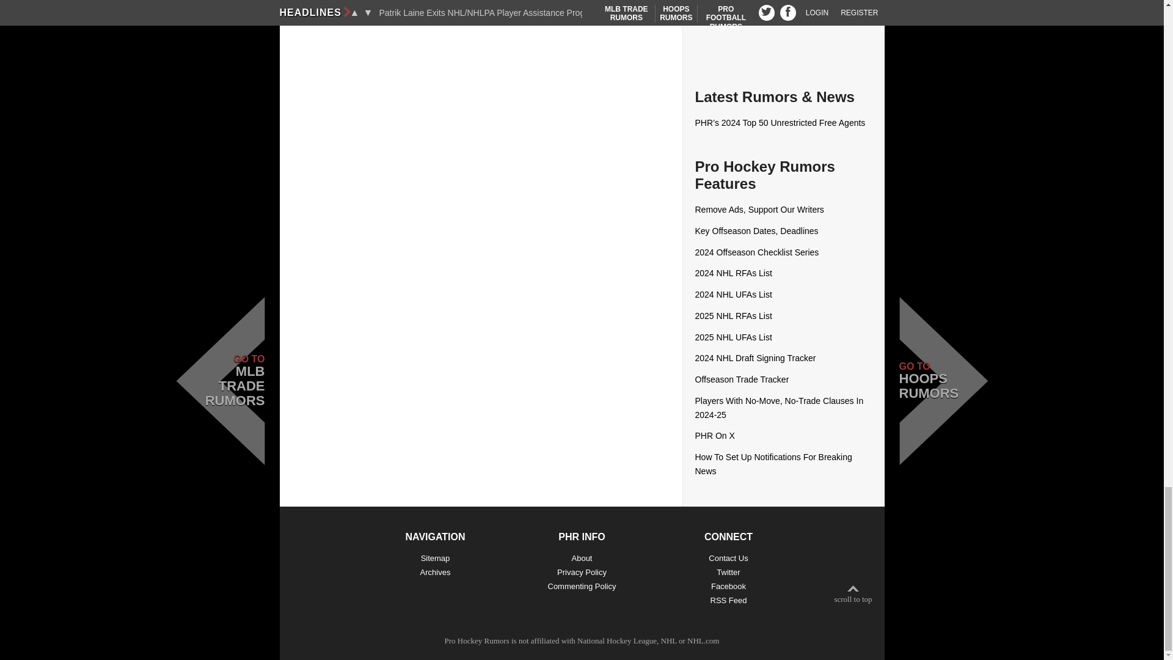 This screenshot has height=660, width=1173. What do you see at coordinates (477, 640) in the screenshot?
I see `Pro Hockey Rumors` at bounding box center [477, 640].